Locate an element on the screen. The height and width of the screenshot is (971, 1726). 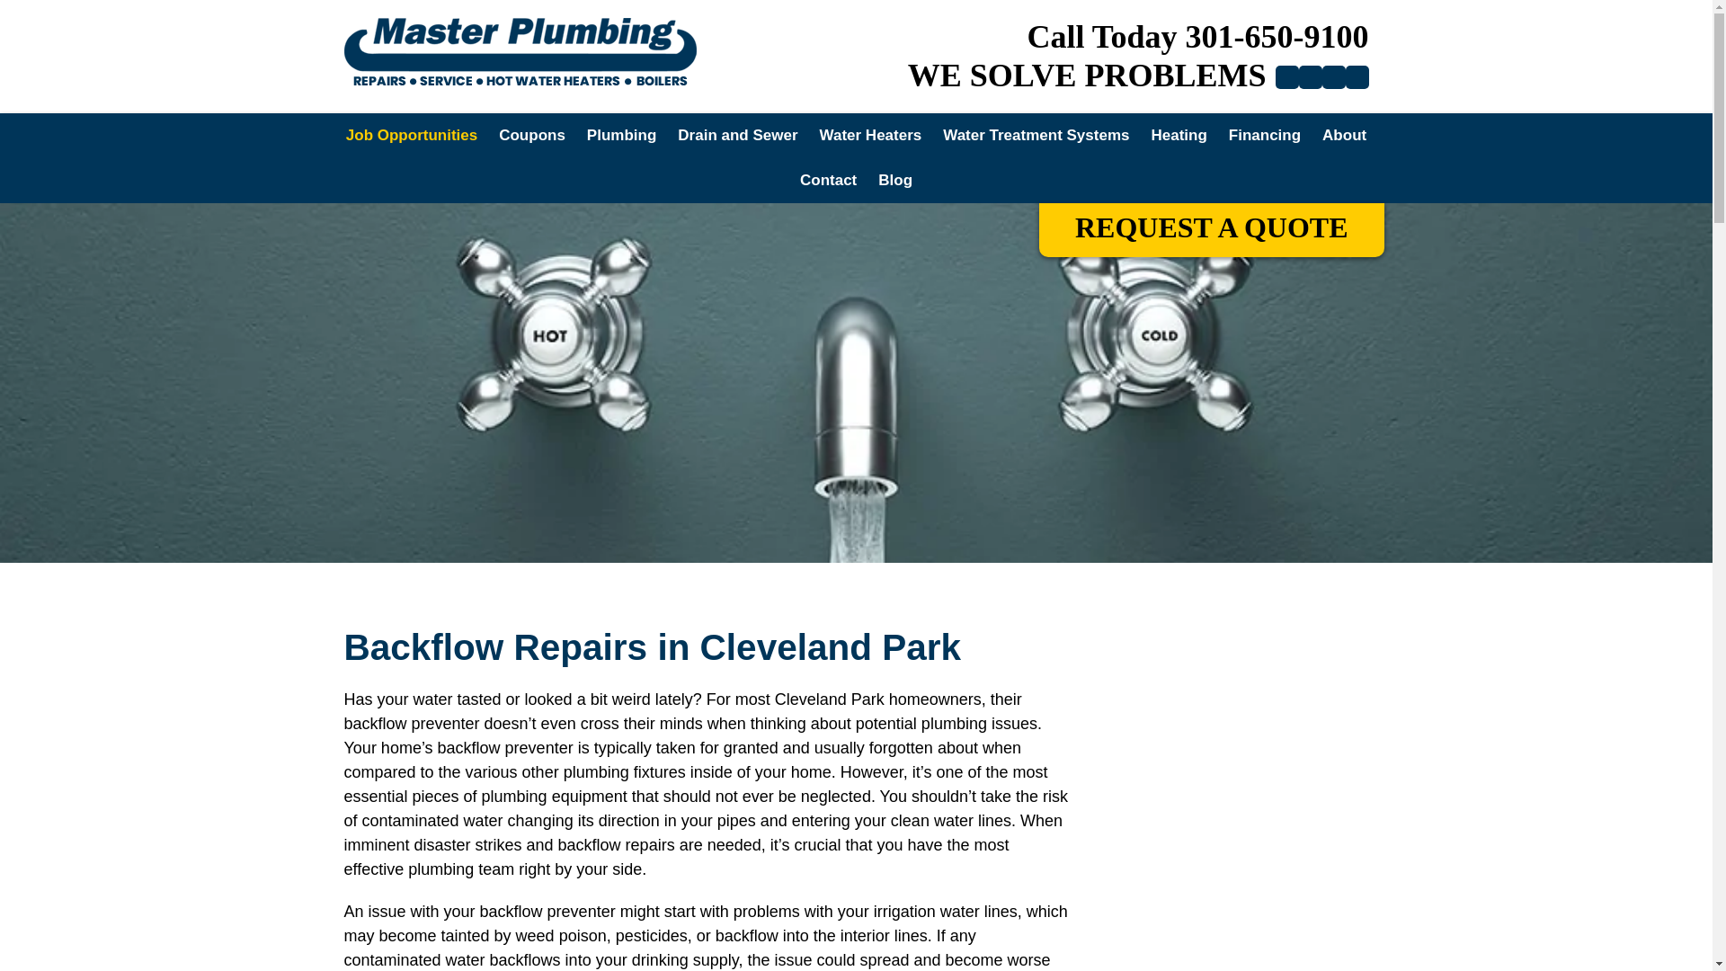
Water Heaters is located at coordinates (871, 136).